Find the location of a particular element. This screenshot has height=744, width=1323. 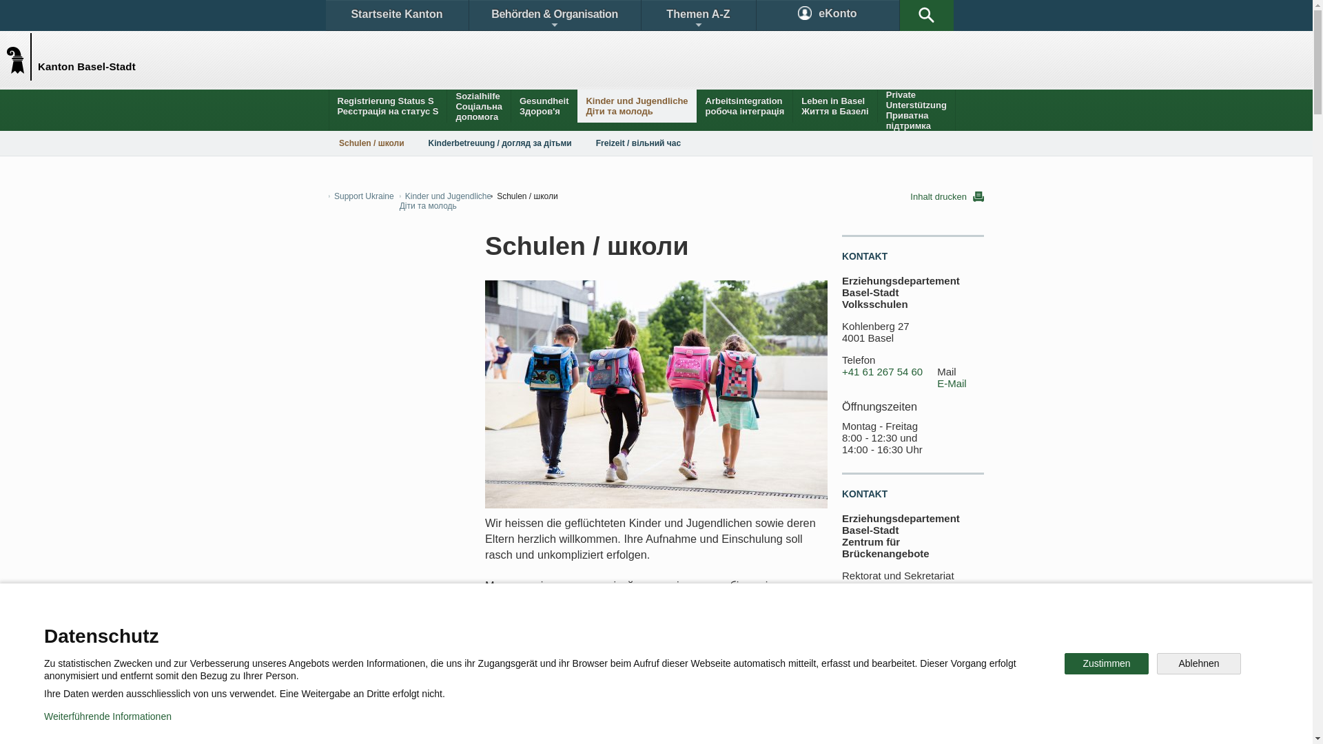

Instagram is located at coordinates (671, 678).